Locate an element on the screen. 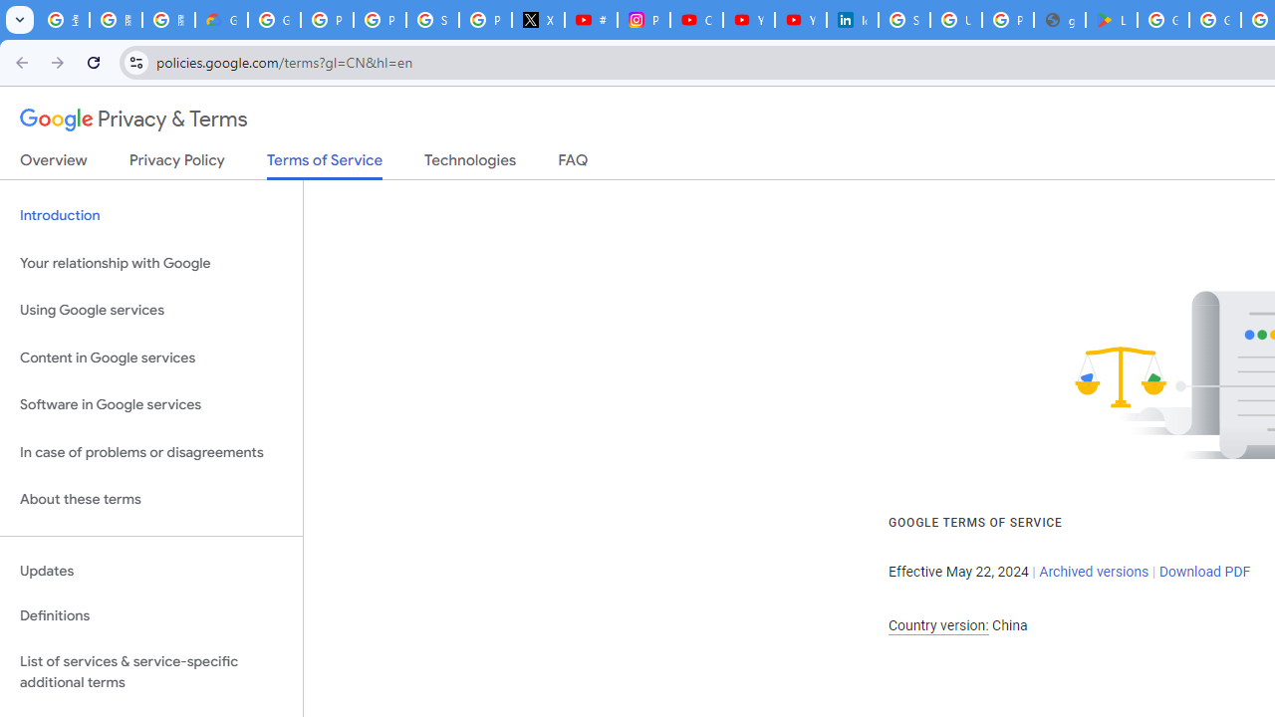 The image size is (1275, 717). Last Shelter: Survival - Apps on Google Play is located at coordinates (1112, 20).